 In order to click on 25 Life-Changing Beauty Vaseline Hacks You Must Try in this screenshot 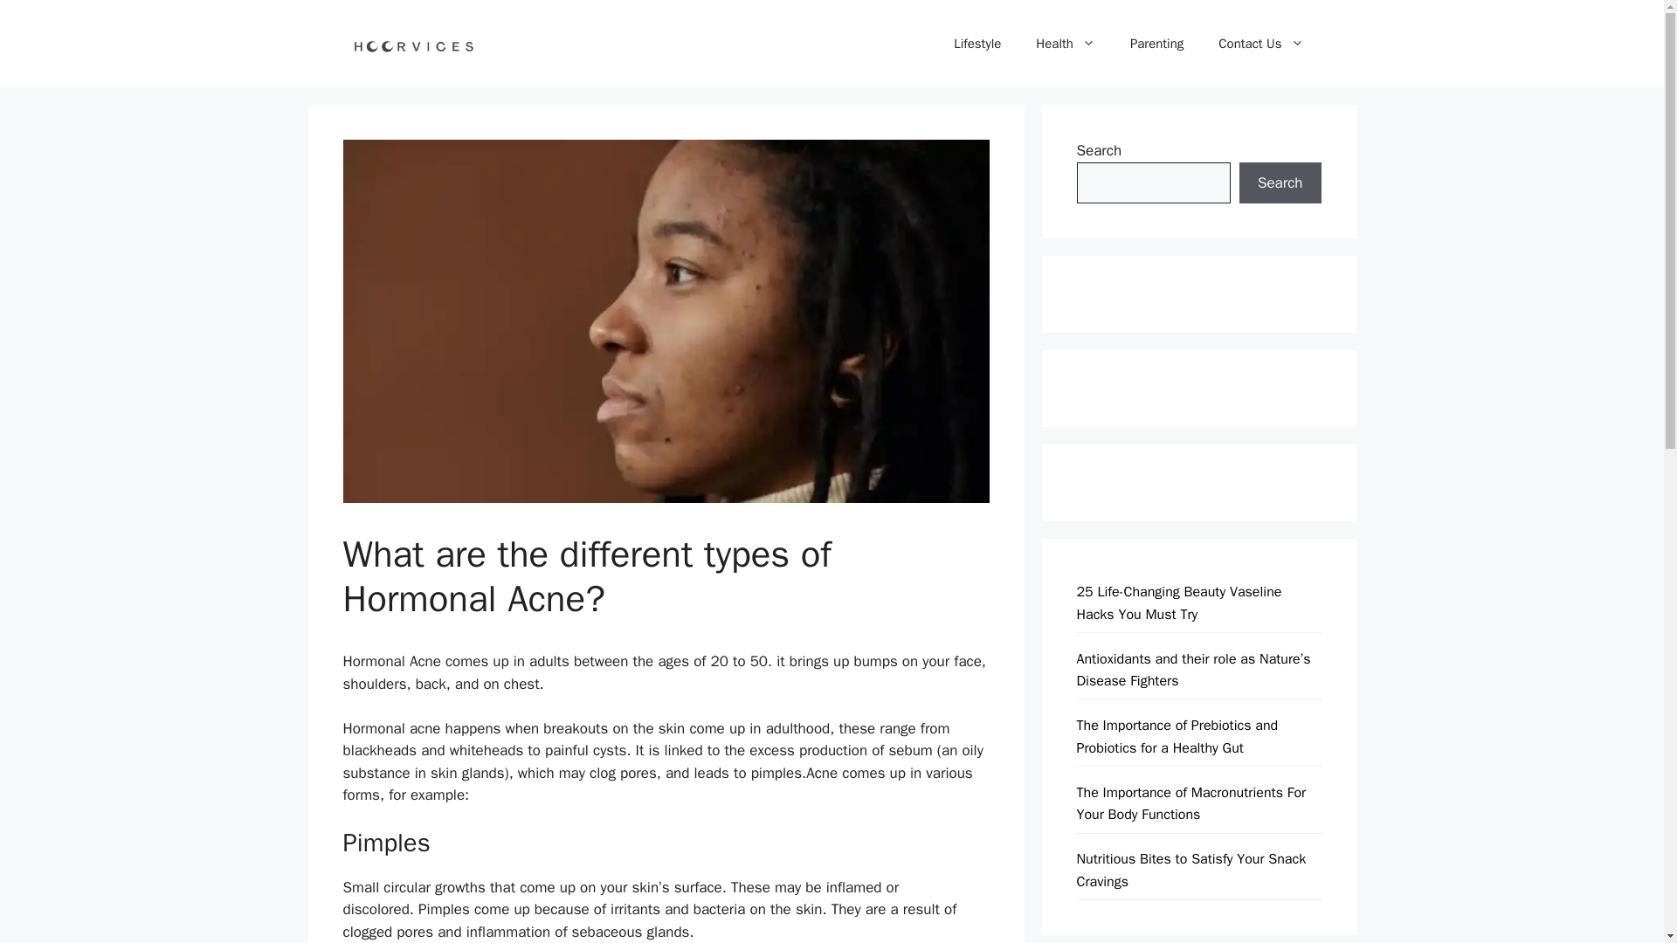, I will do `click(1178, 602)`.